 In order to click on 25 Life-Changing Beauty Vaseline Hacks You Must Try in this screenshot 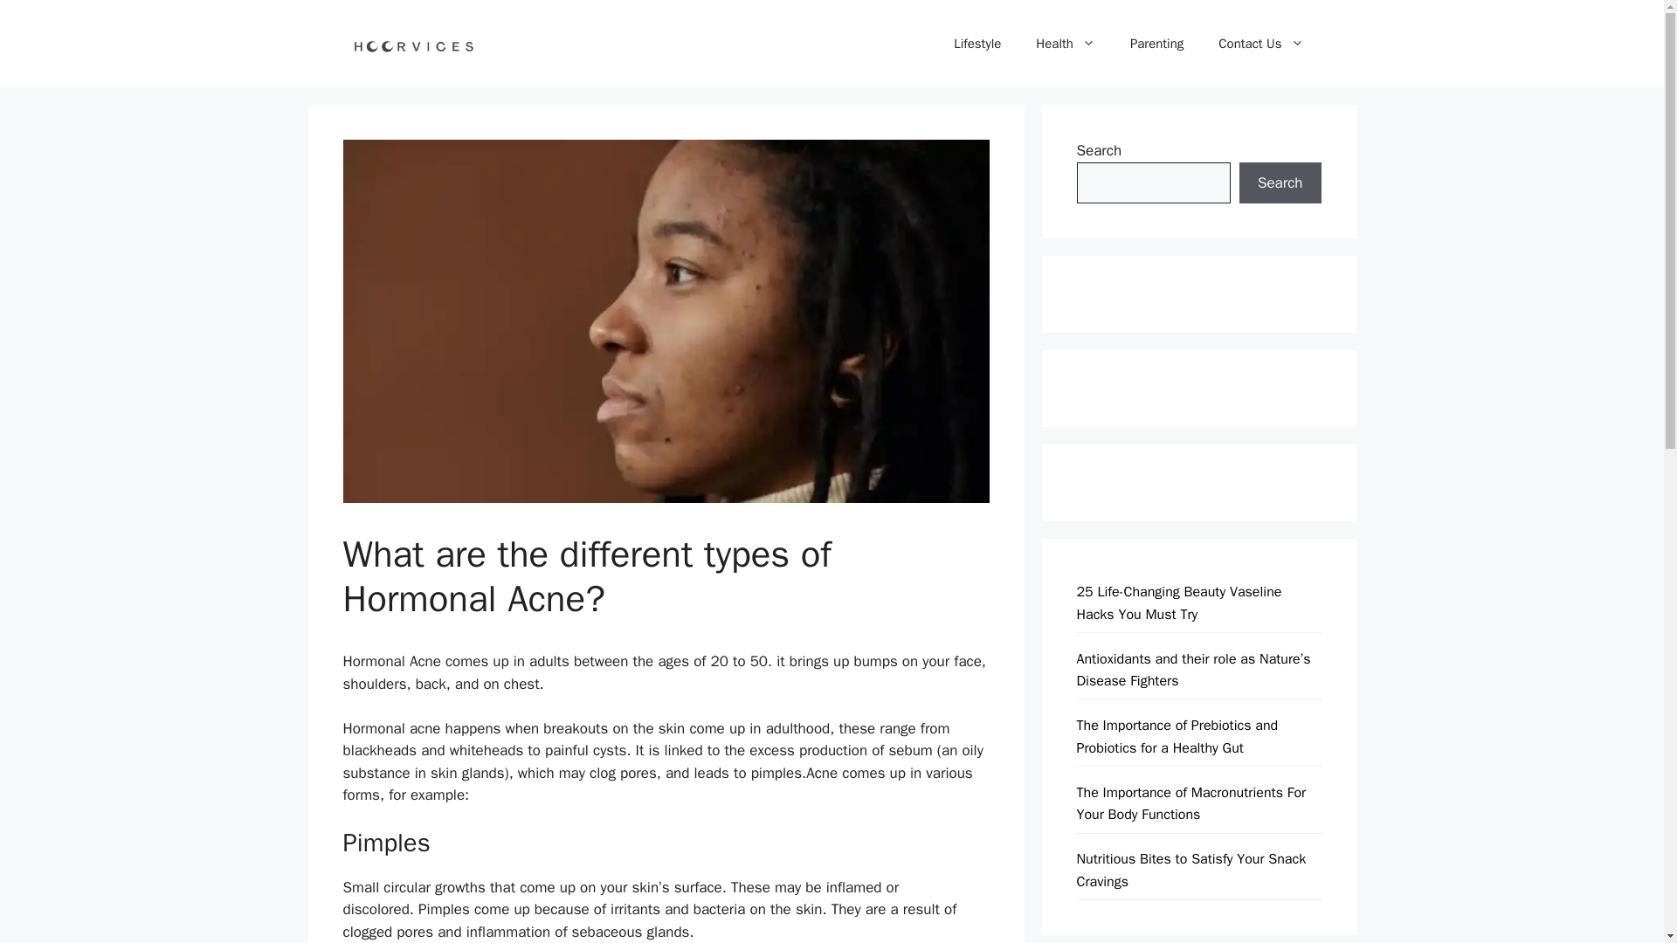, I will do `click(1178, 602)`.